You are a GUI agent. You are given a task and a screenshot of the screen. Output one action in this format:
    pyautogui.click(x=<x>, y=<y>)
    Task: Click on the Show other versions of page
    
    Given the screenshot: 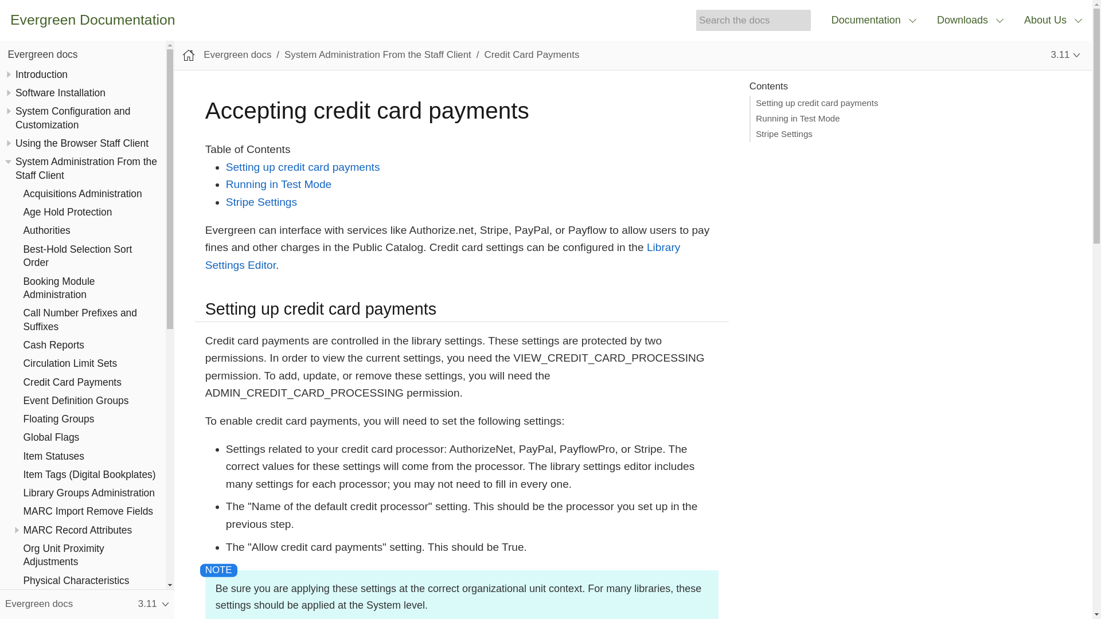 What is the action you would take?
    pyautogui.click(x=1065, y=55)
    